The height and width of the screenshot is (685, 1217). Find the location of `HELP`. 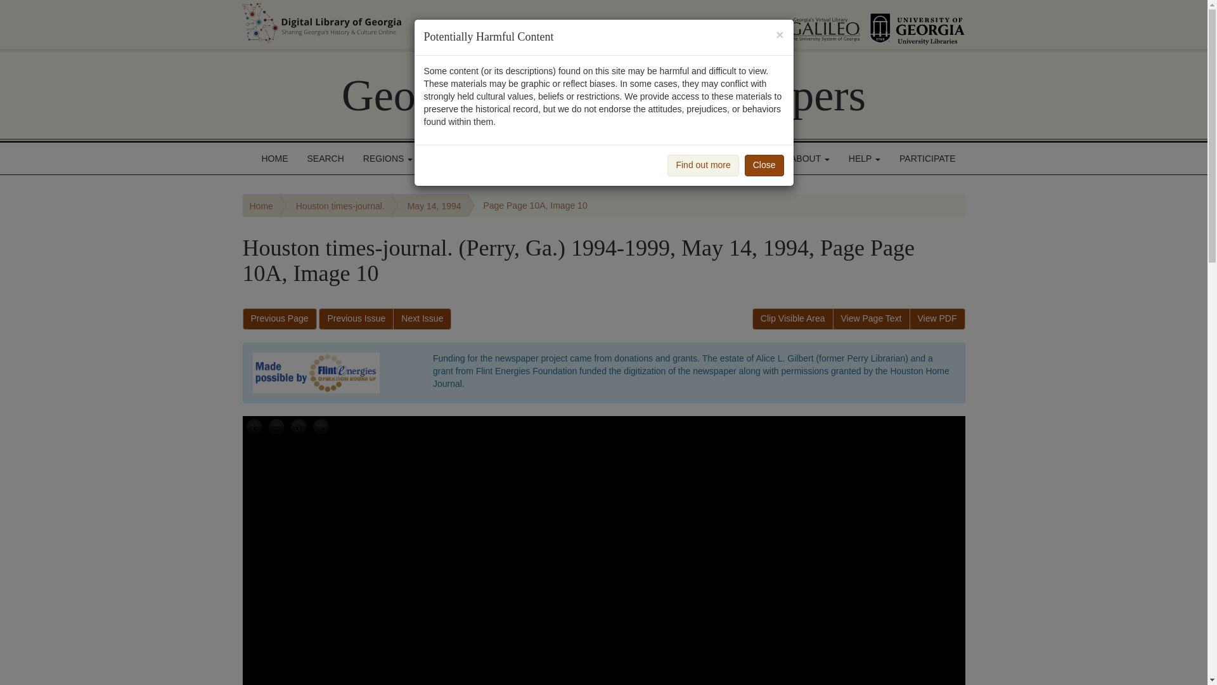

HELP is located at coordinates (865, 159).